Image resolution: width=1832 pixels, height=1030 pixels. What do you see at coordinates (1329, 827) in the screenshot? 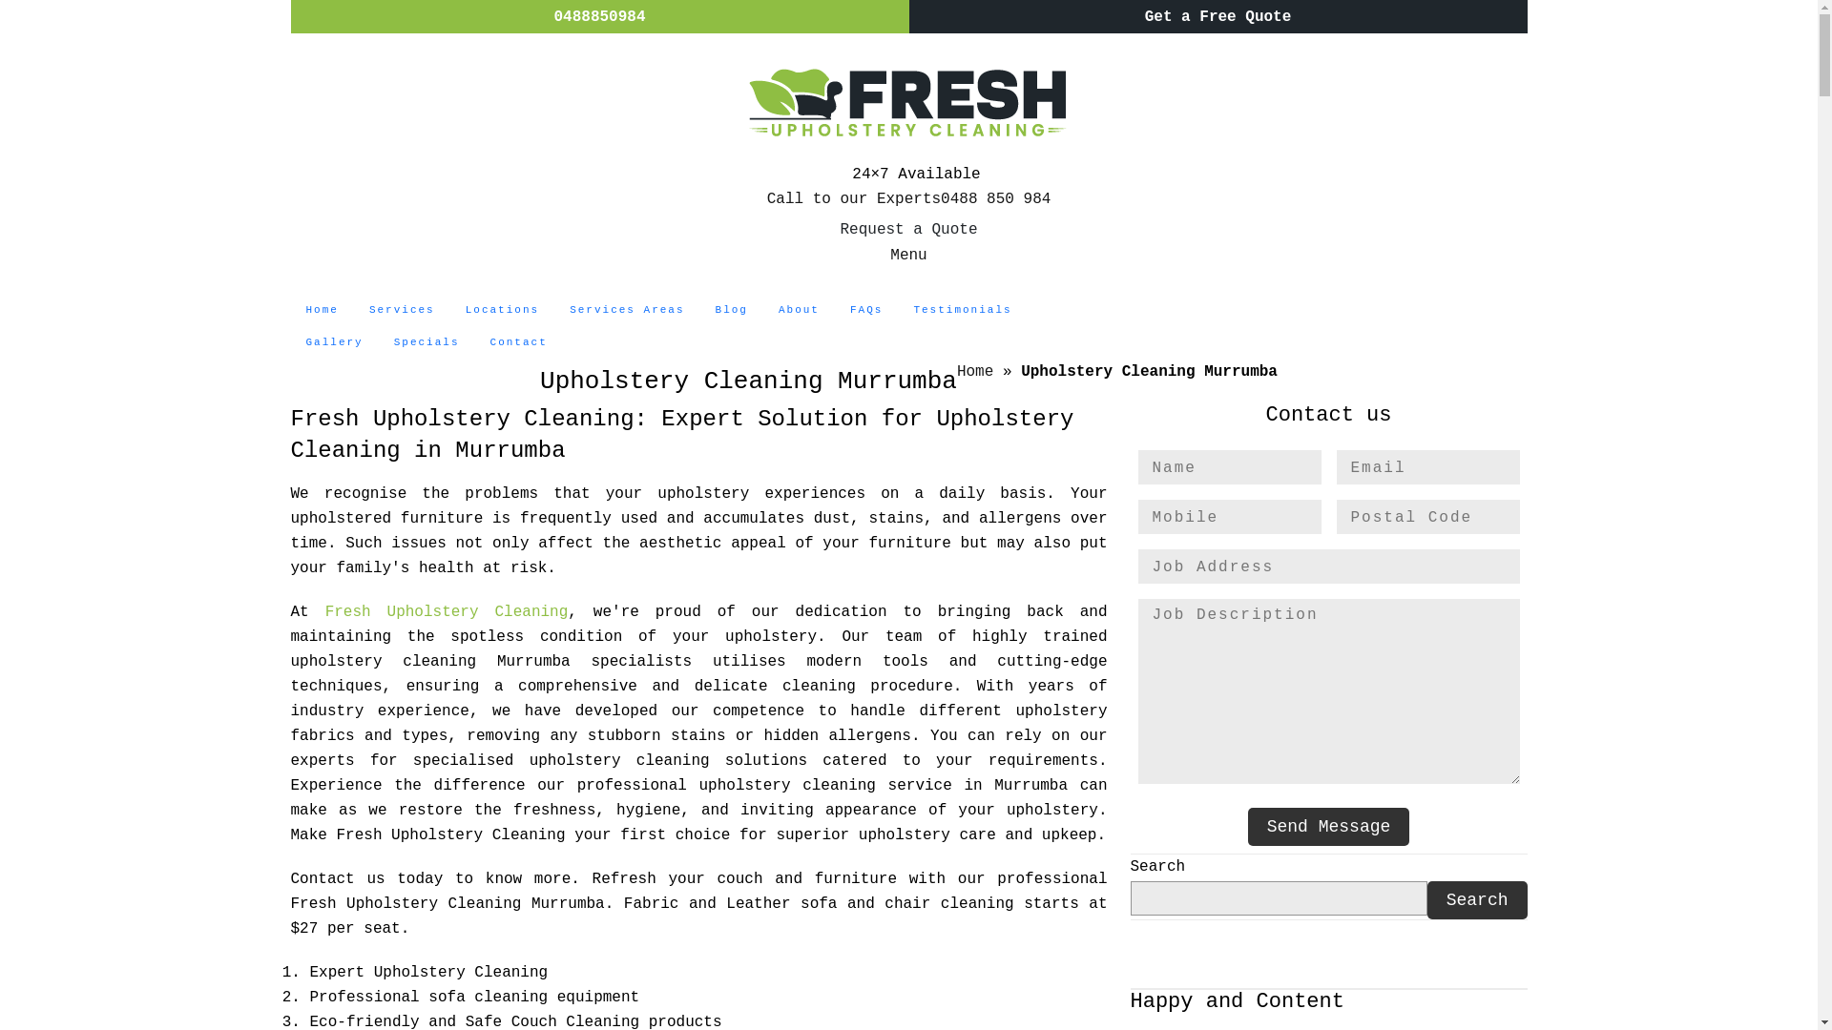
I see `Send Message` at bounding box center [1329, 827].